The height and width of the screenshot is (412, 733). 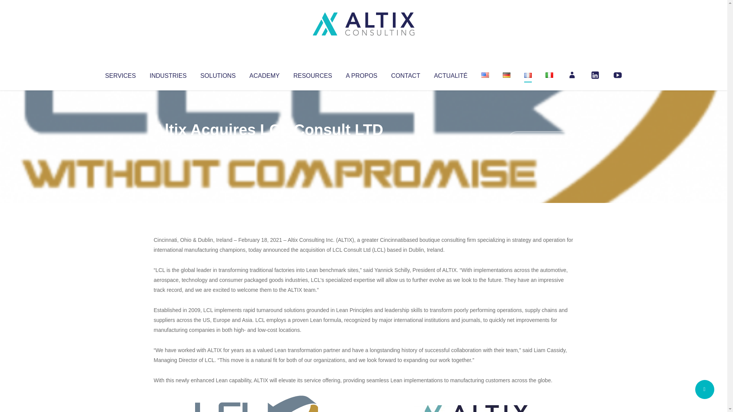 What do you see at coordinates (218, 74) in the screenshot?
I see `SOLUTIONS` at bounding box center [218, 74].